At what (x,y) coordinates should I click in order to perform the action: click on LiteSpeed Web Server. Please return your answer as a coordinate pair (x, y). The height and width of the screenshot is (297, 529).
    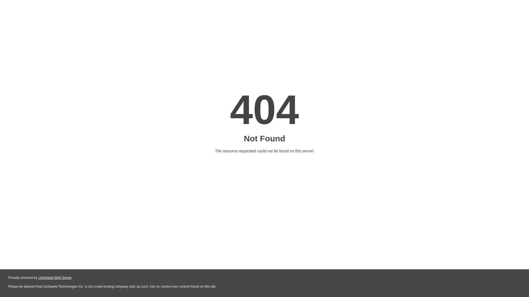
    Looking at the image, I should click on (55, 278).